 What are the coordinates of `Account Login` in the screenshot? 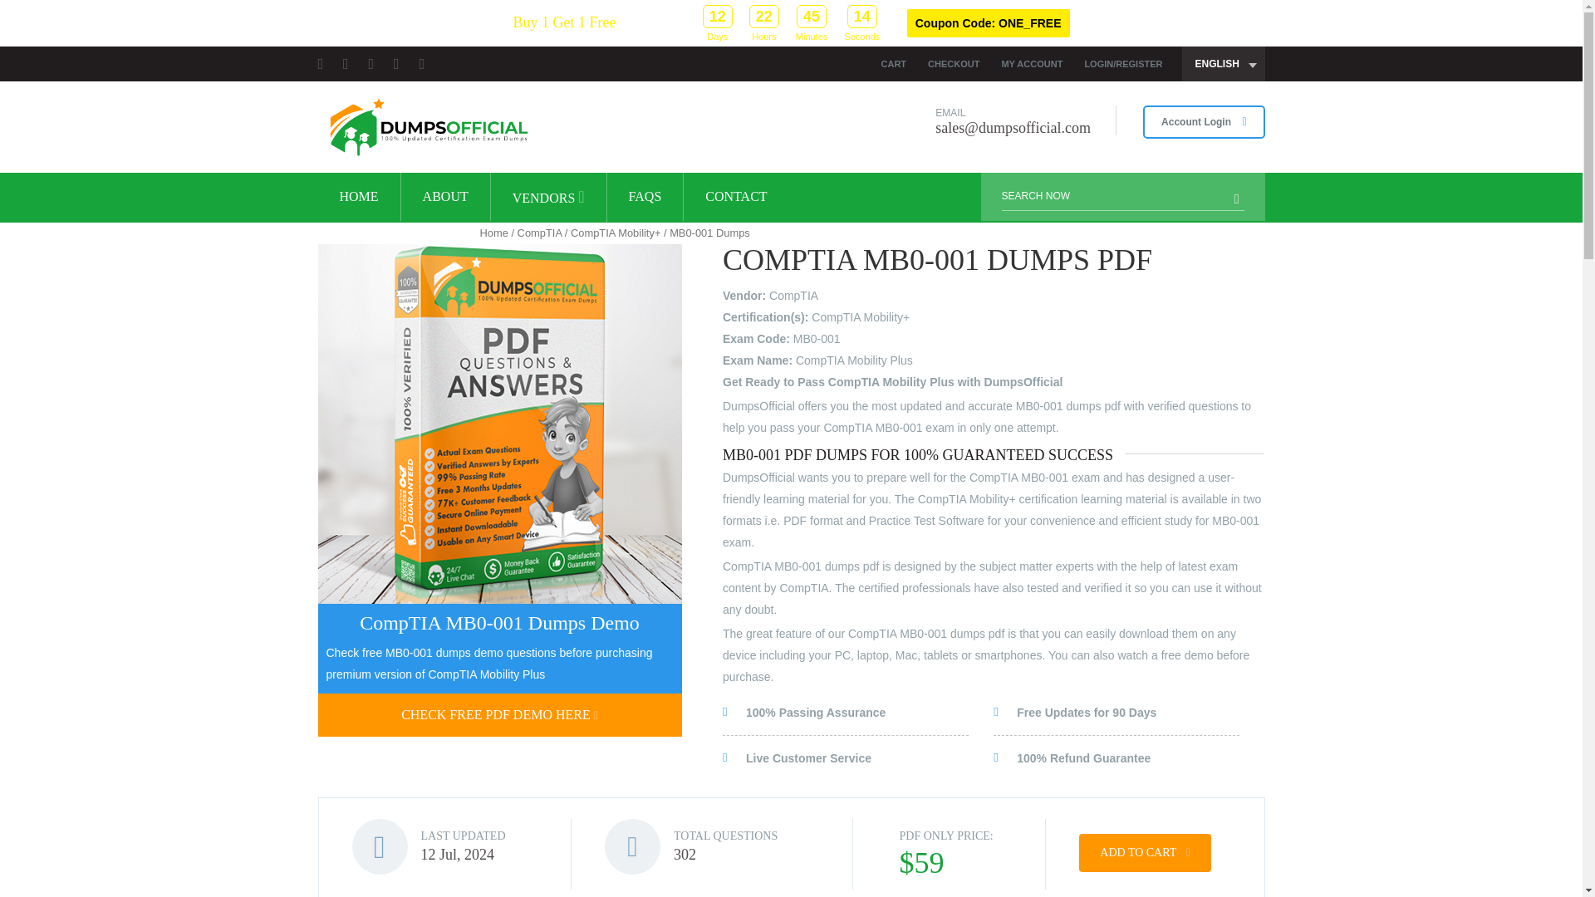 It's located at (1204, 122).